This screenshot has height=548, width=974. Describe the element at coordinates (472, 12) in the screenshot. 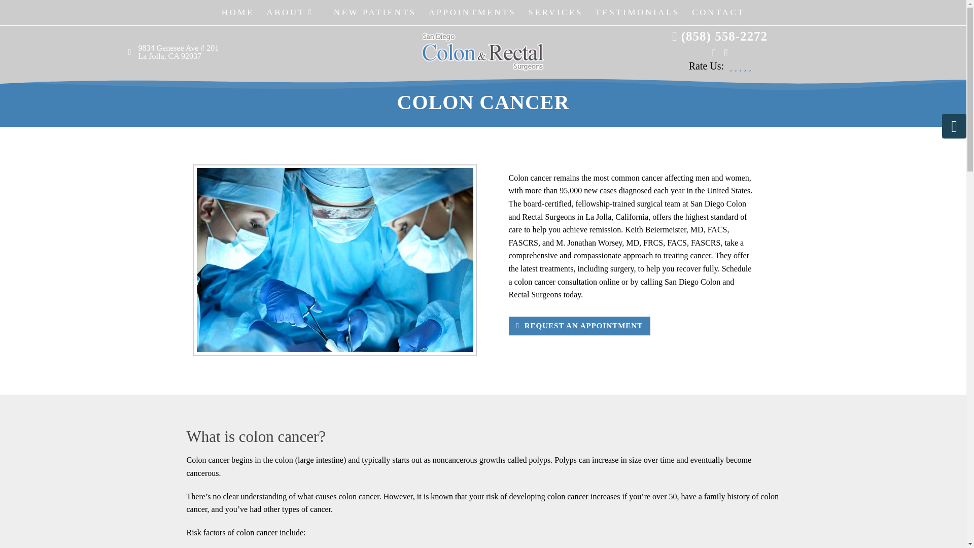

I see `APPOINTMENTS` at that location.